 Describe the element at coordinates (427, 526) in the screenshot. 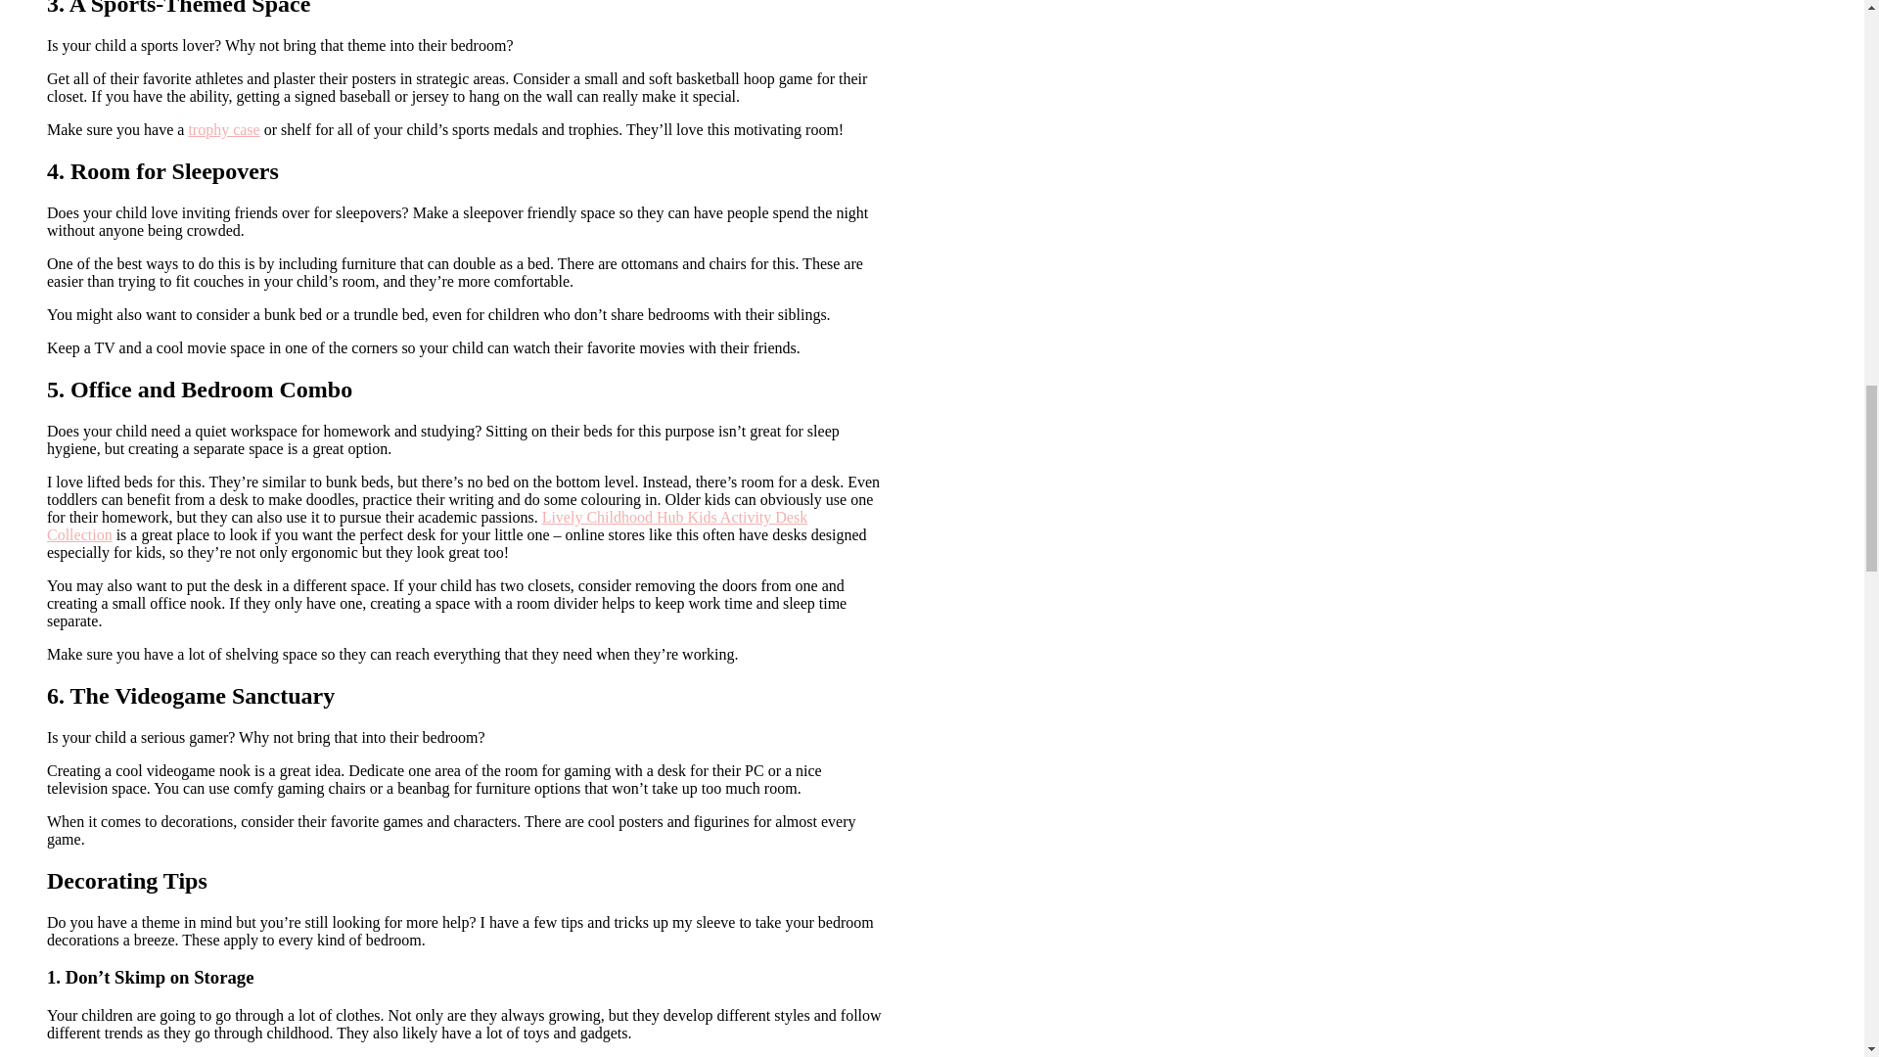

I see `Lively Childhood Hub Kids Activity Desk Collection` at that location.